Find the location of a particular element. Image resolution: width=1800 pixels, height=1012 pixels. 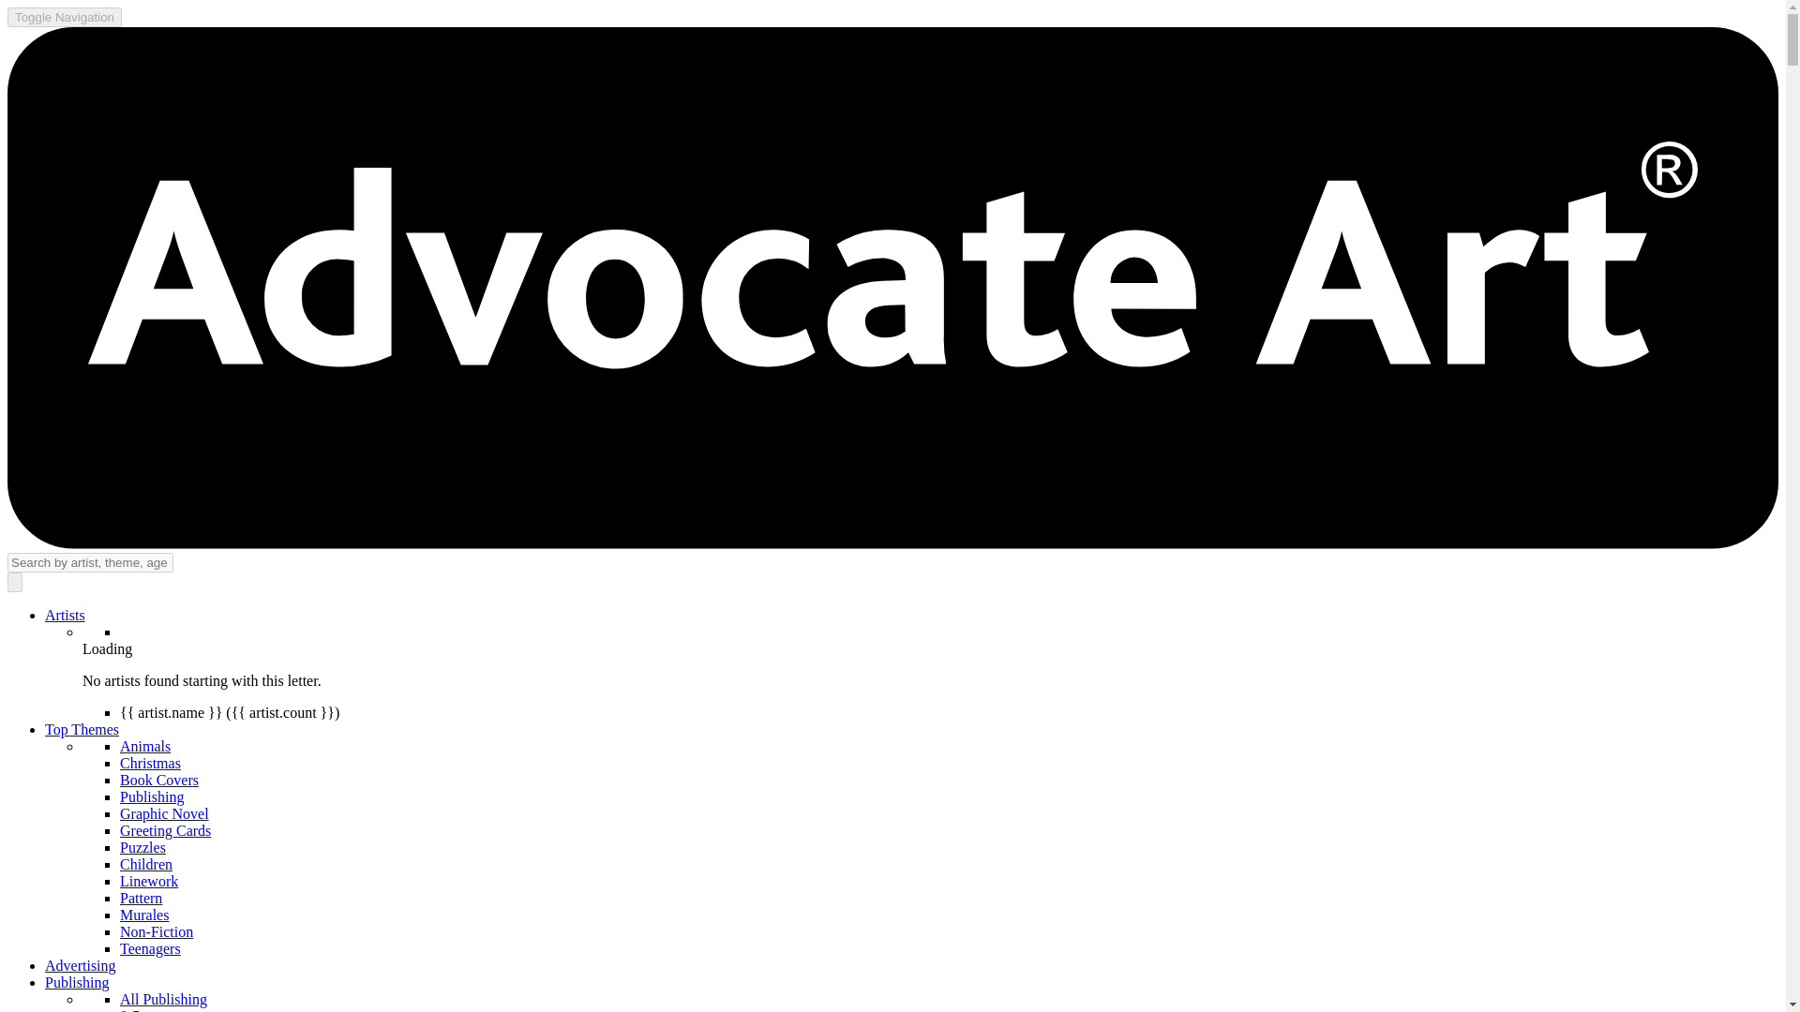

Publishing is located at coordinates (152, 796).